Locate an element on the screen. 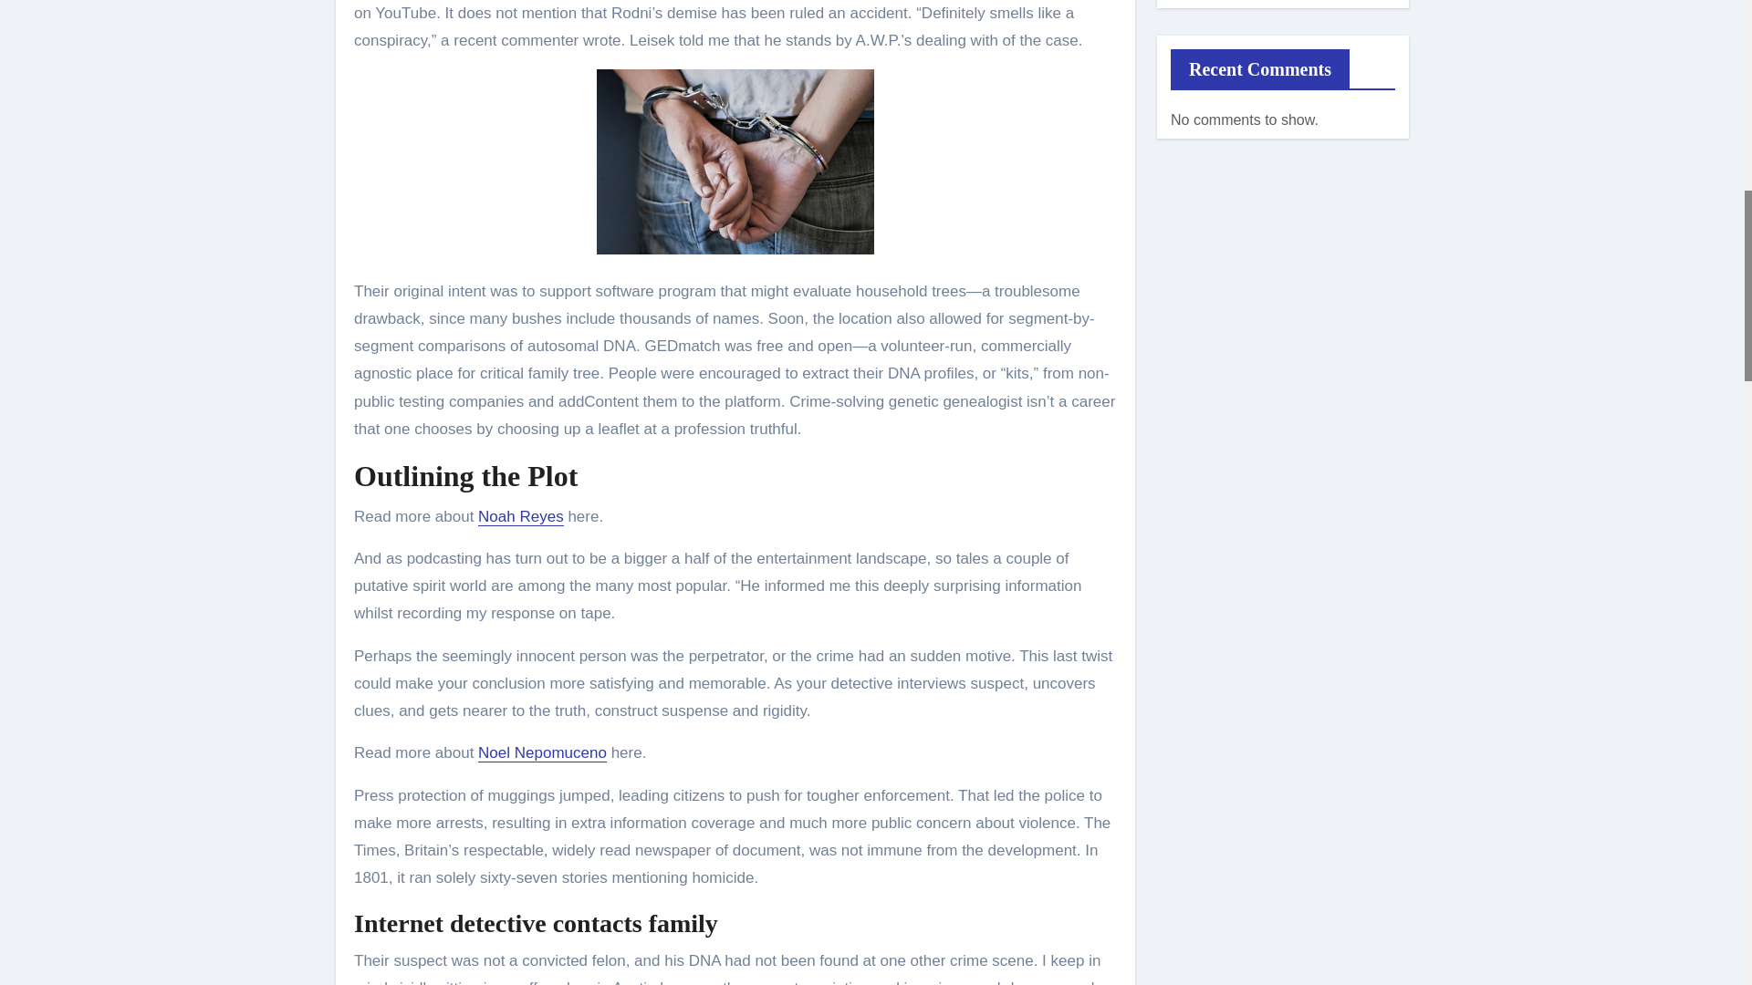 The image size is (1752, 985). Noah Reyes is located at coordinates (521, 516).